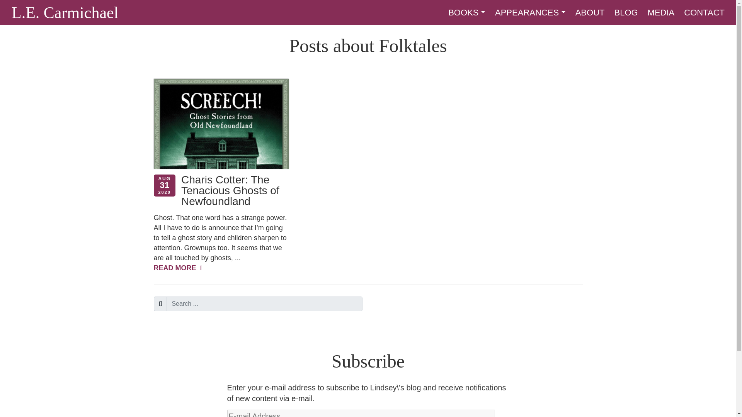  I want to click on Charis Cotter: The Tenacious Ghosts of Newfoundland, so click(230, 190).